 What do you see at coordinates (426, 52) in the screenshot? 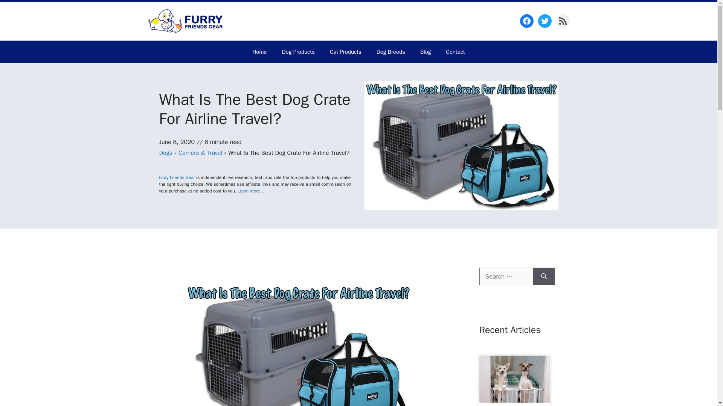
I see `Blog` at bounding box center [426, 52].